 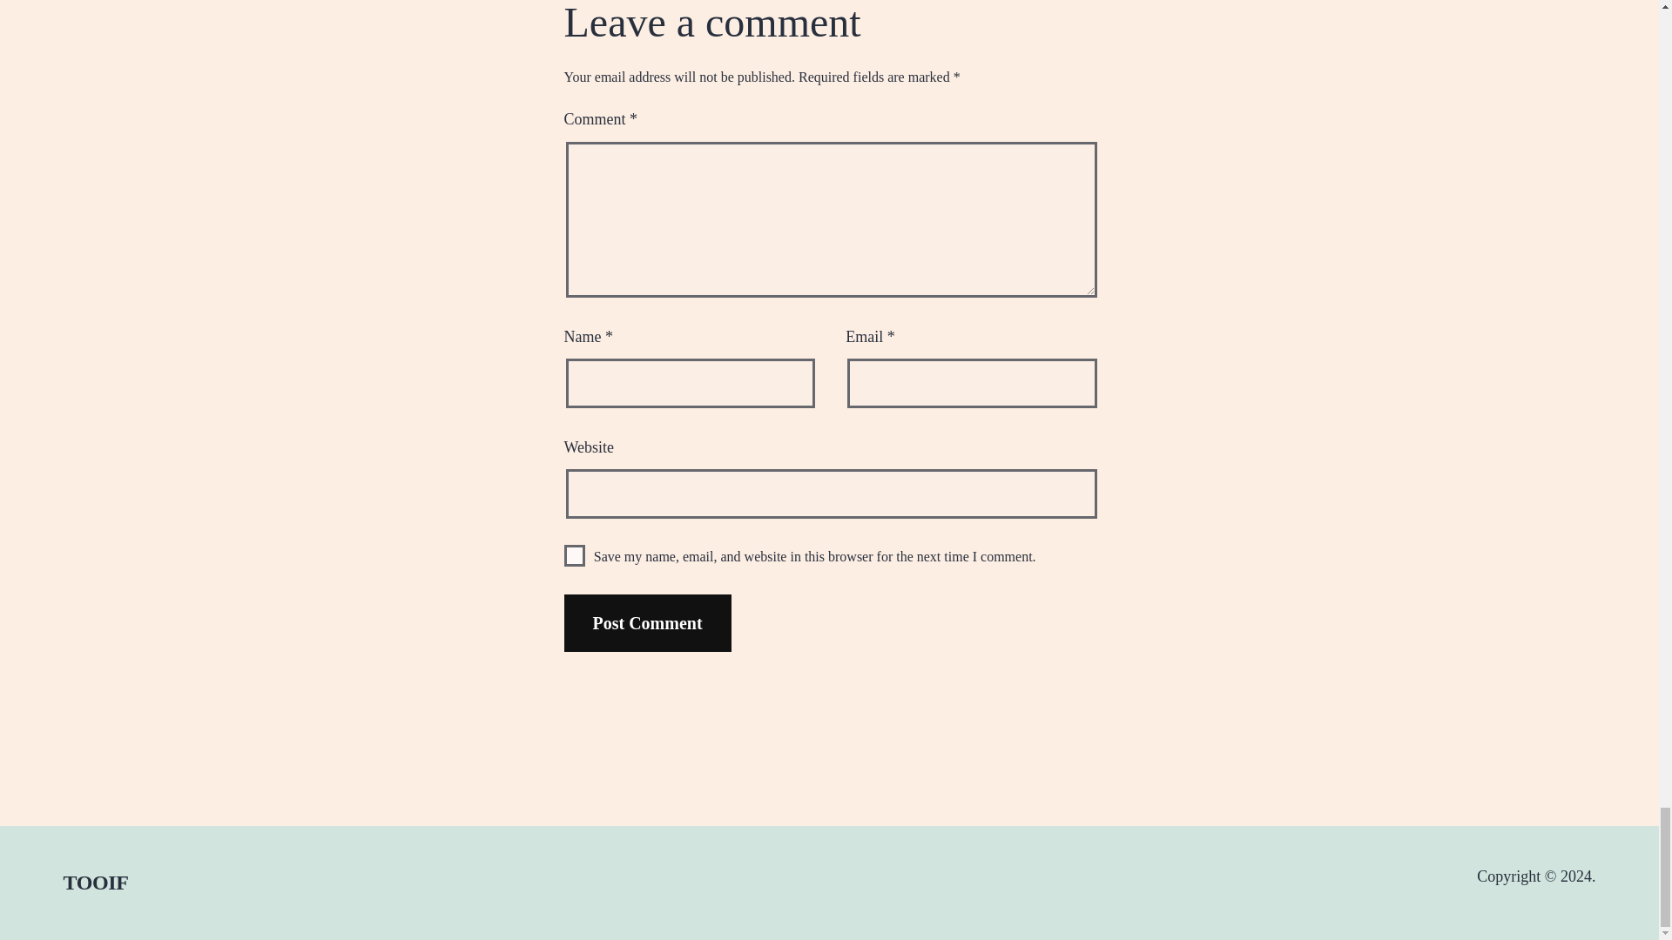 What do you see at coordinates (575, 555) in the screenshot?
I see `yes` at bounding box center [575, 555].